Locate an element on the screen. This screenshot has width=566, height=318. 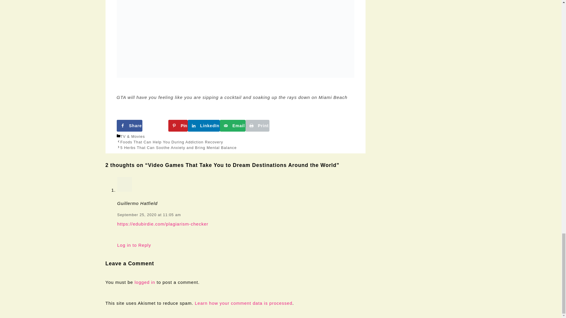
Send over email is located at coordinates (232, 126).